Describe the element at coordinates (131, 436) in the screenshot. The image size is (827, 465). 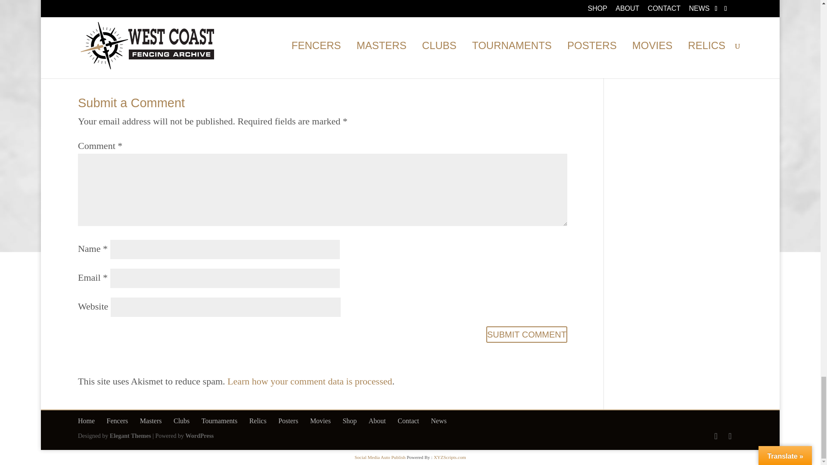
I see `Premium WordPress Themes` at that location.